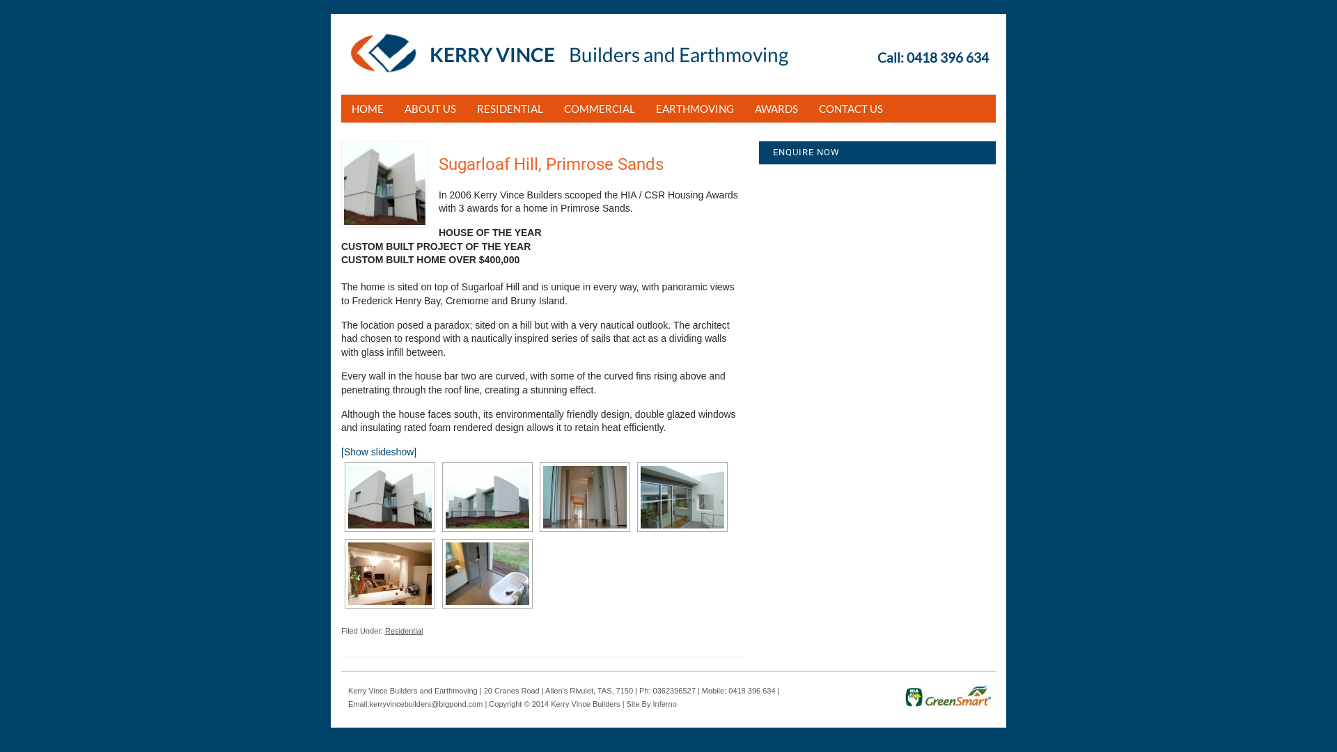 This screenshot has height=752, width=1337. Describe the element at coordinates (510, 109) in the screenshot. I see `RESIDENTIAL` at that location.